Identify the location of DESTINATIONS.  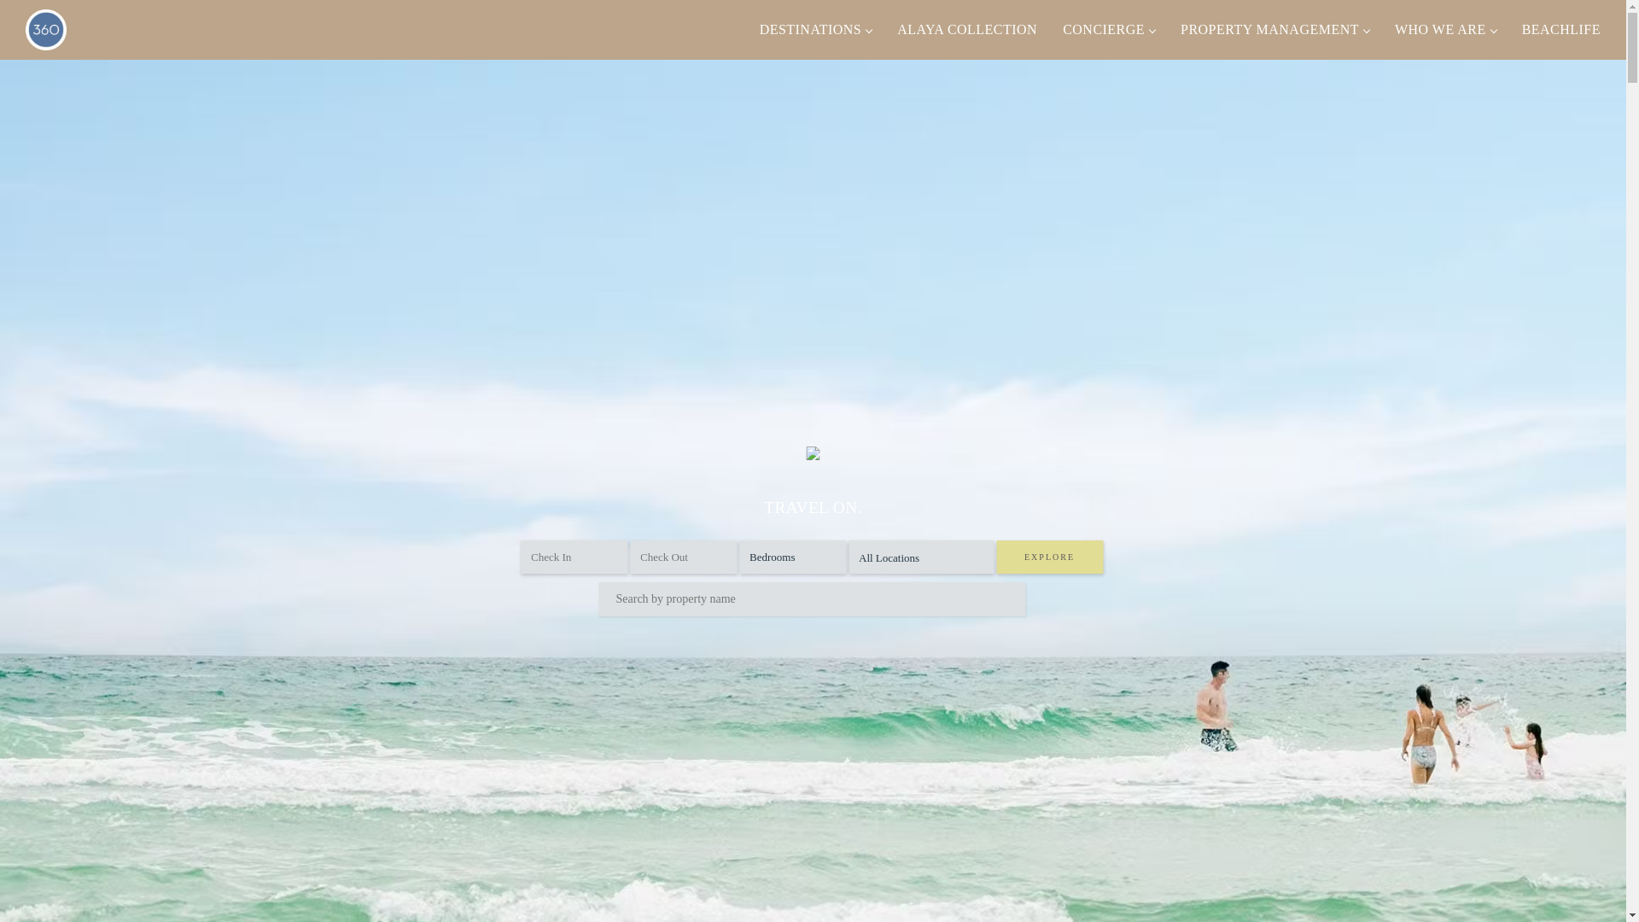
(816, 30).